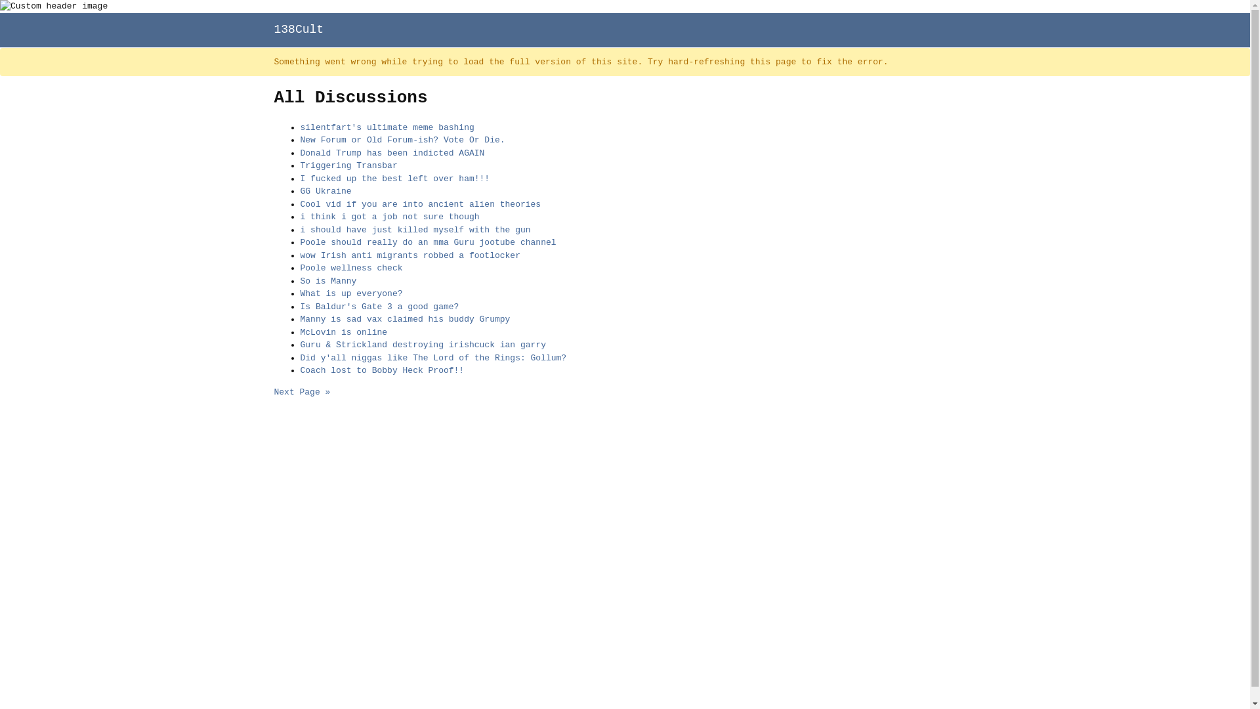  Describe the element at coordinates (411, 256) in the screenshot. I see `wow Irish anti migrants robbed a footlocker` at that location.